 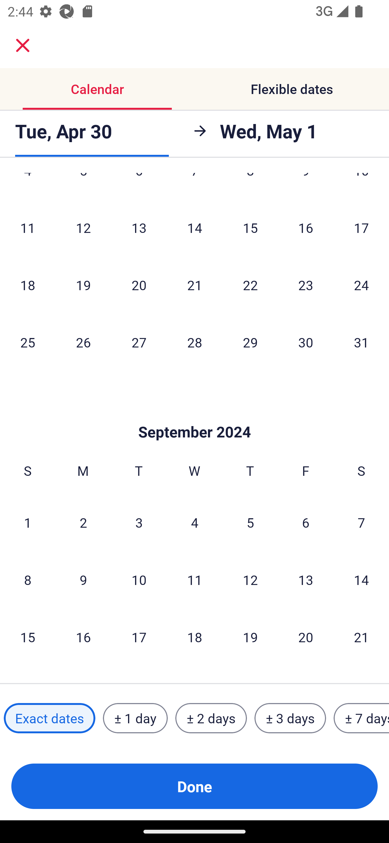 I want to click on 24 Saturday, August 24, 2024, so click(x=361, y=285).